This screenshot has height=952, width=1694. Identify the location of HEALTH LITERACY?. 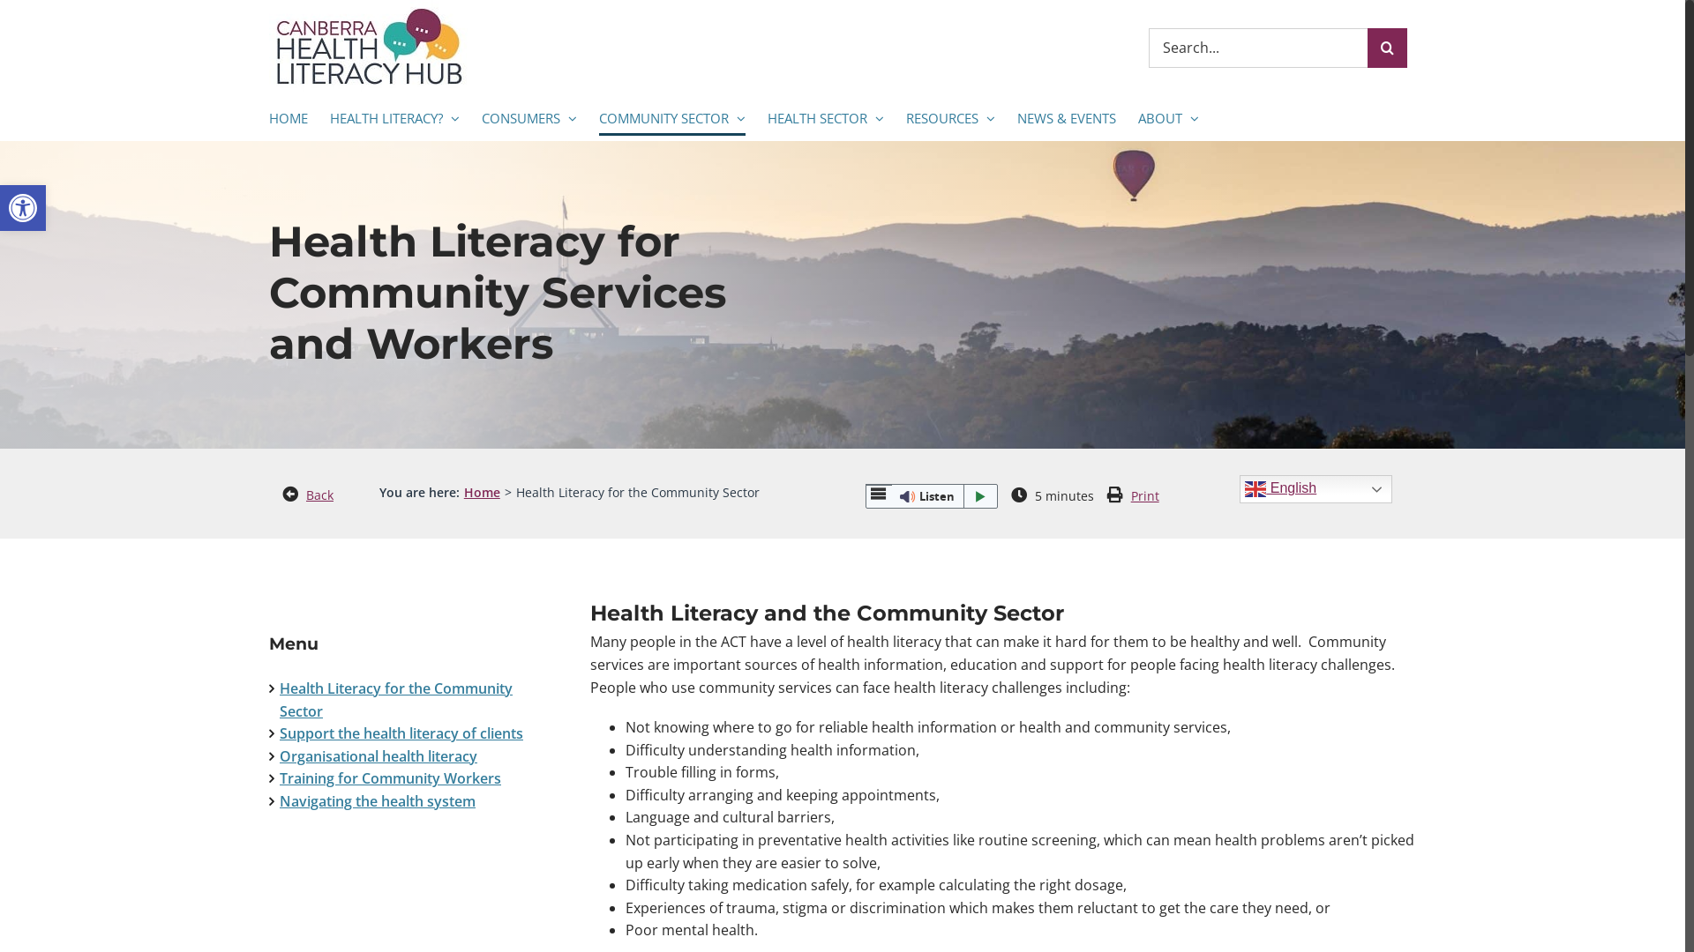
(395, 118).